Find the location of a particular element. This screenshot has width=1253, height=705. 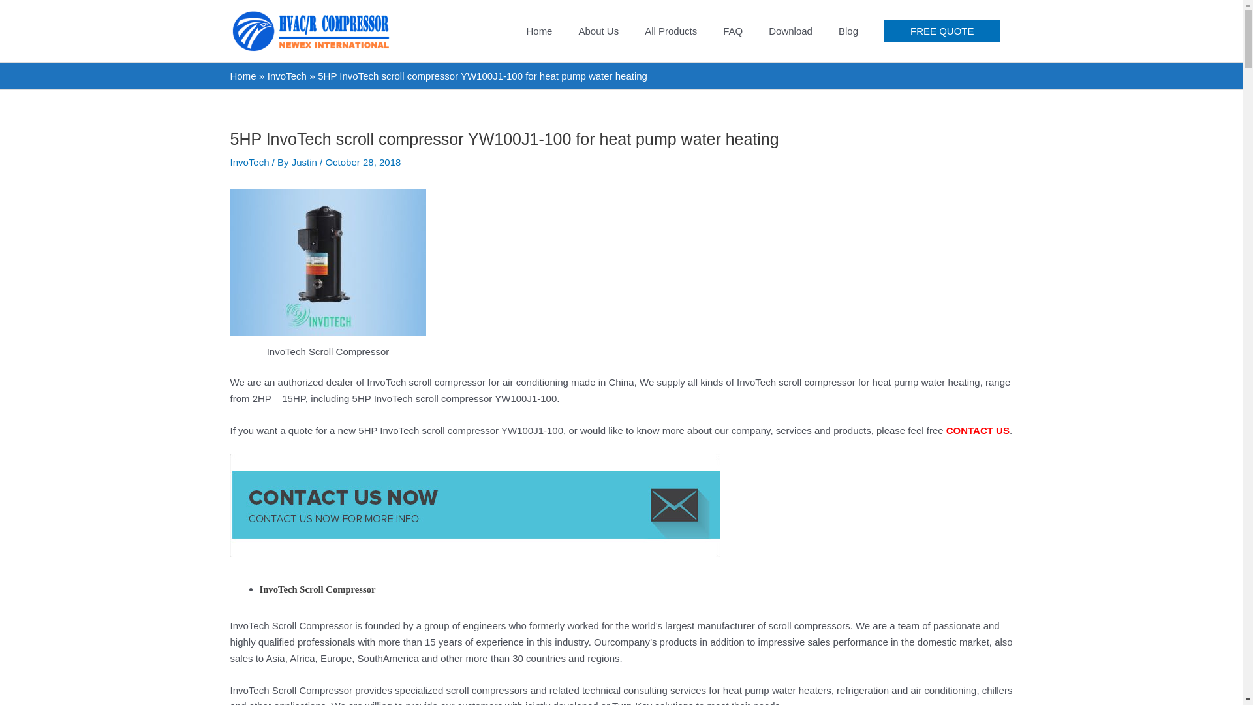

Home is located at coordinates (242, 76).